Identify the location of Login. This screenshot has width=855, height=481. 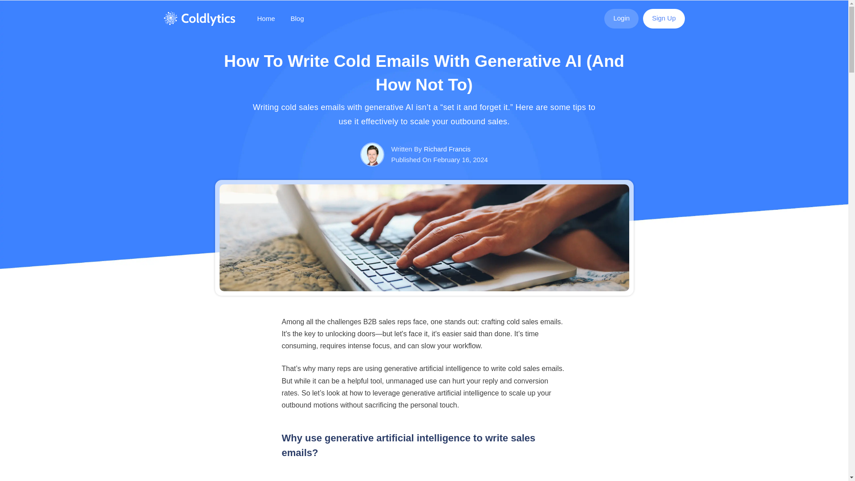
(622, 19).